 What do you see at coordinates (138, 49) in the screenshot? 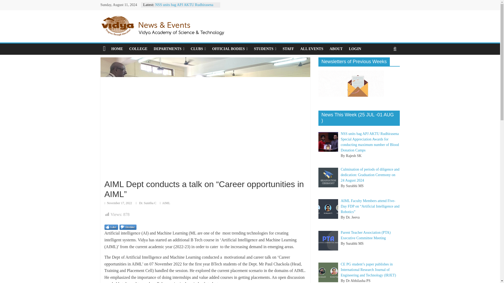
I see `COLLEGE` at bounding box center [138, 49].